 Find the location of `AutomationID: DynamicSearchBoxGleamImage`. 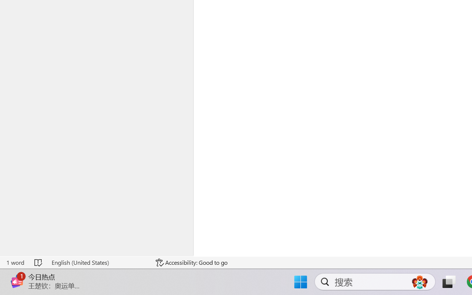

AutomationID: DynamicSearchBoxGleamImage is located at coordinates (420, 282).